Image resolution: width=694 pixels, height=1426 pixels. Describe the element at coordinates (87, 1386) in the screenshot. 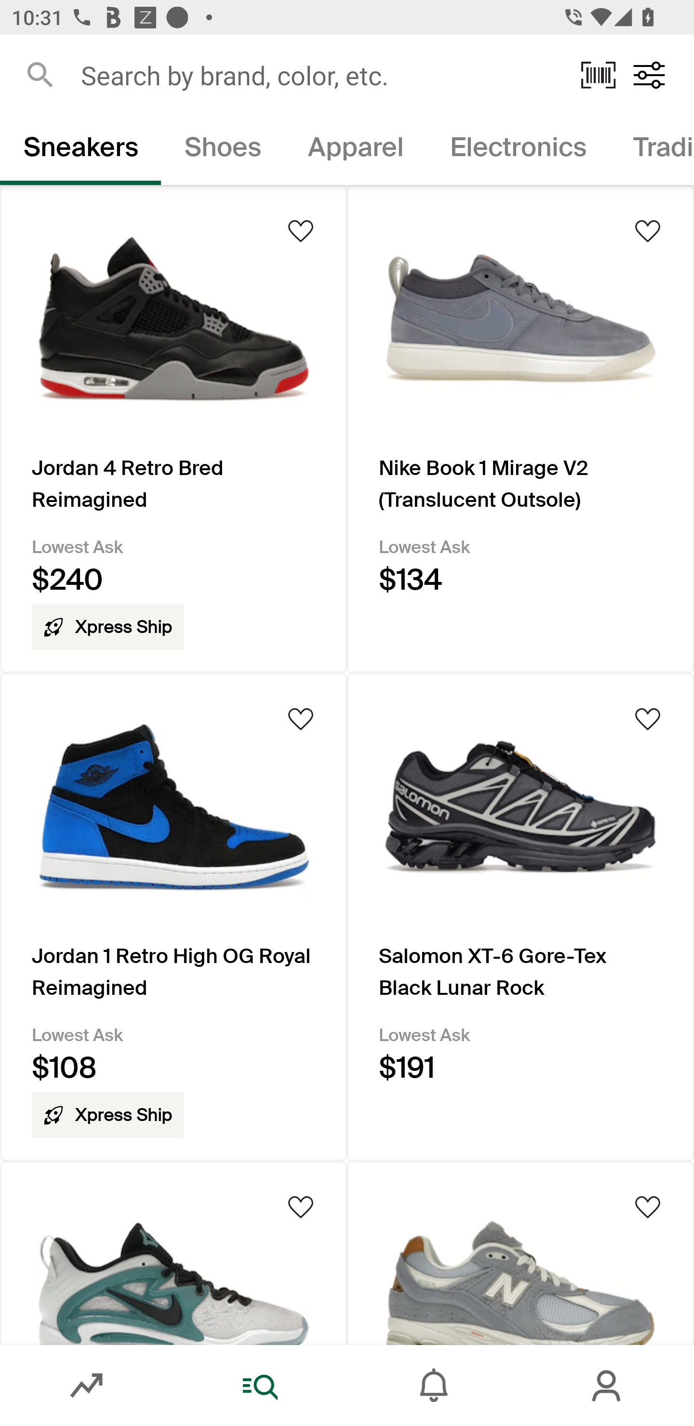

I see `Market` at that location.